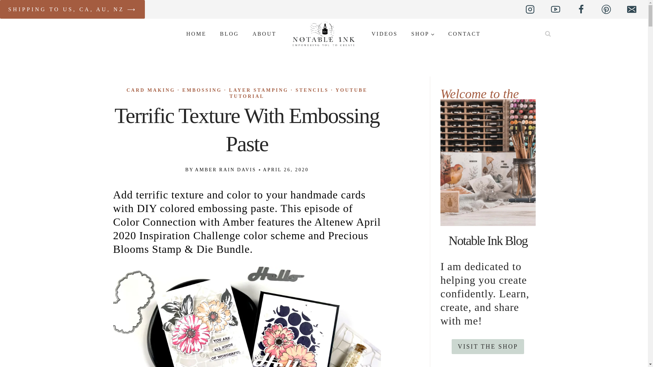  I want to click on BLOG, so click(230, 34).